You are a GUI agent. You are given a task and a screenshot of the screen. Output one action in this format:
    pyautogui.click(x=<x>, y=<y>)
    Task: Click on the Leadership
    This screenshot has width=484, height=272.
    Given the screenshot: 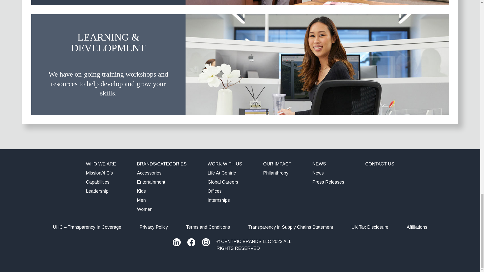 What is the action you would take?
    pyautogui.click(x=97, y=191)
    